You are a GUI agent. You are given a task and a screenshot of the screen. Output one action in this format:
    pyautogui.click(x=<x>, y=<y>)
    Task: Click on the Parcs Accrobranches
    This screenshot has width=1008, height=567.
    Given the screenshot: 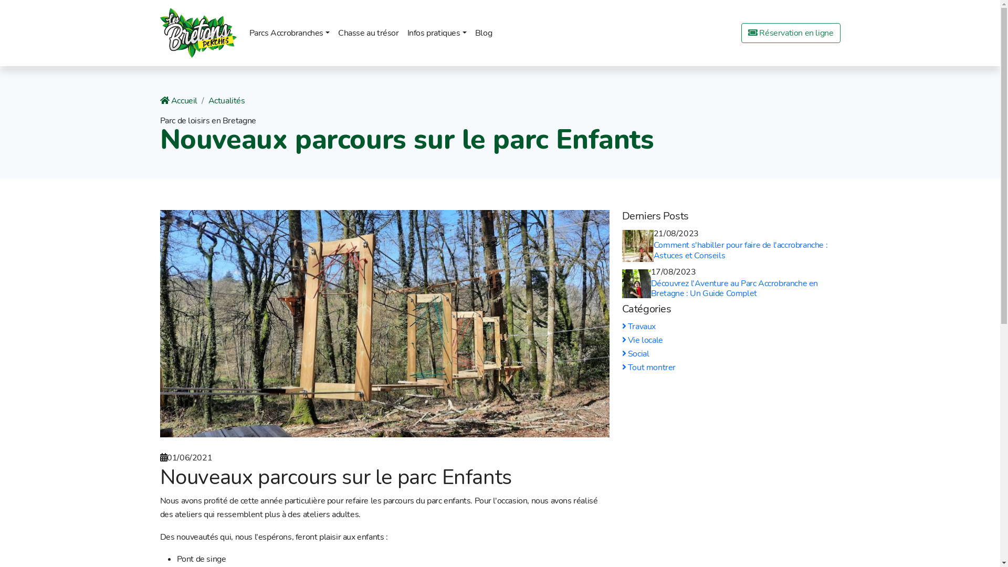 What is the action you would take?
    pyautogui.click(x=290, y=33)
    